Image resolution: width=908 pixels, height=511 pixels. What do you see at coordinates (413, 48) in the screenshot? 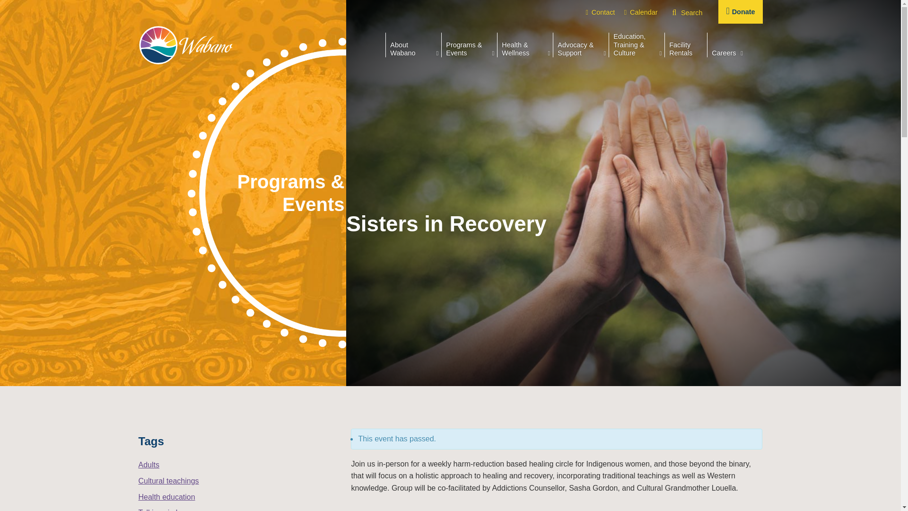
I see `About Wabano` at bounding box center [413, 48].